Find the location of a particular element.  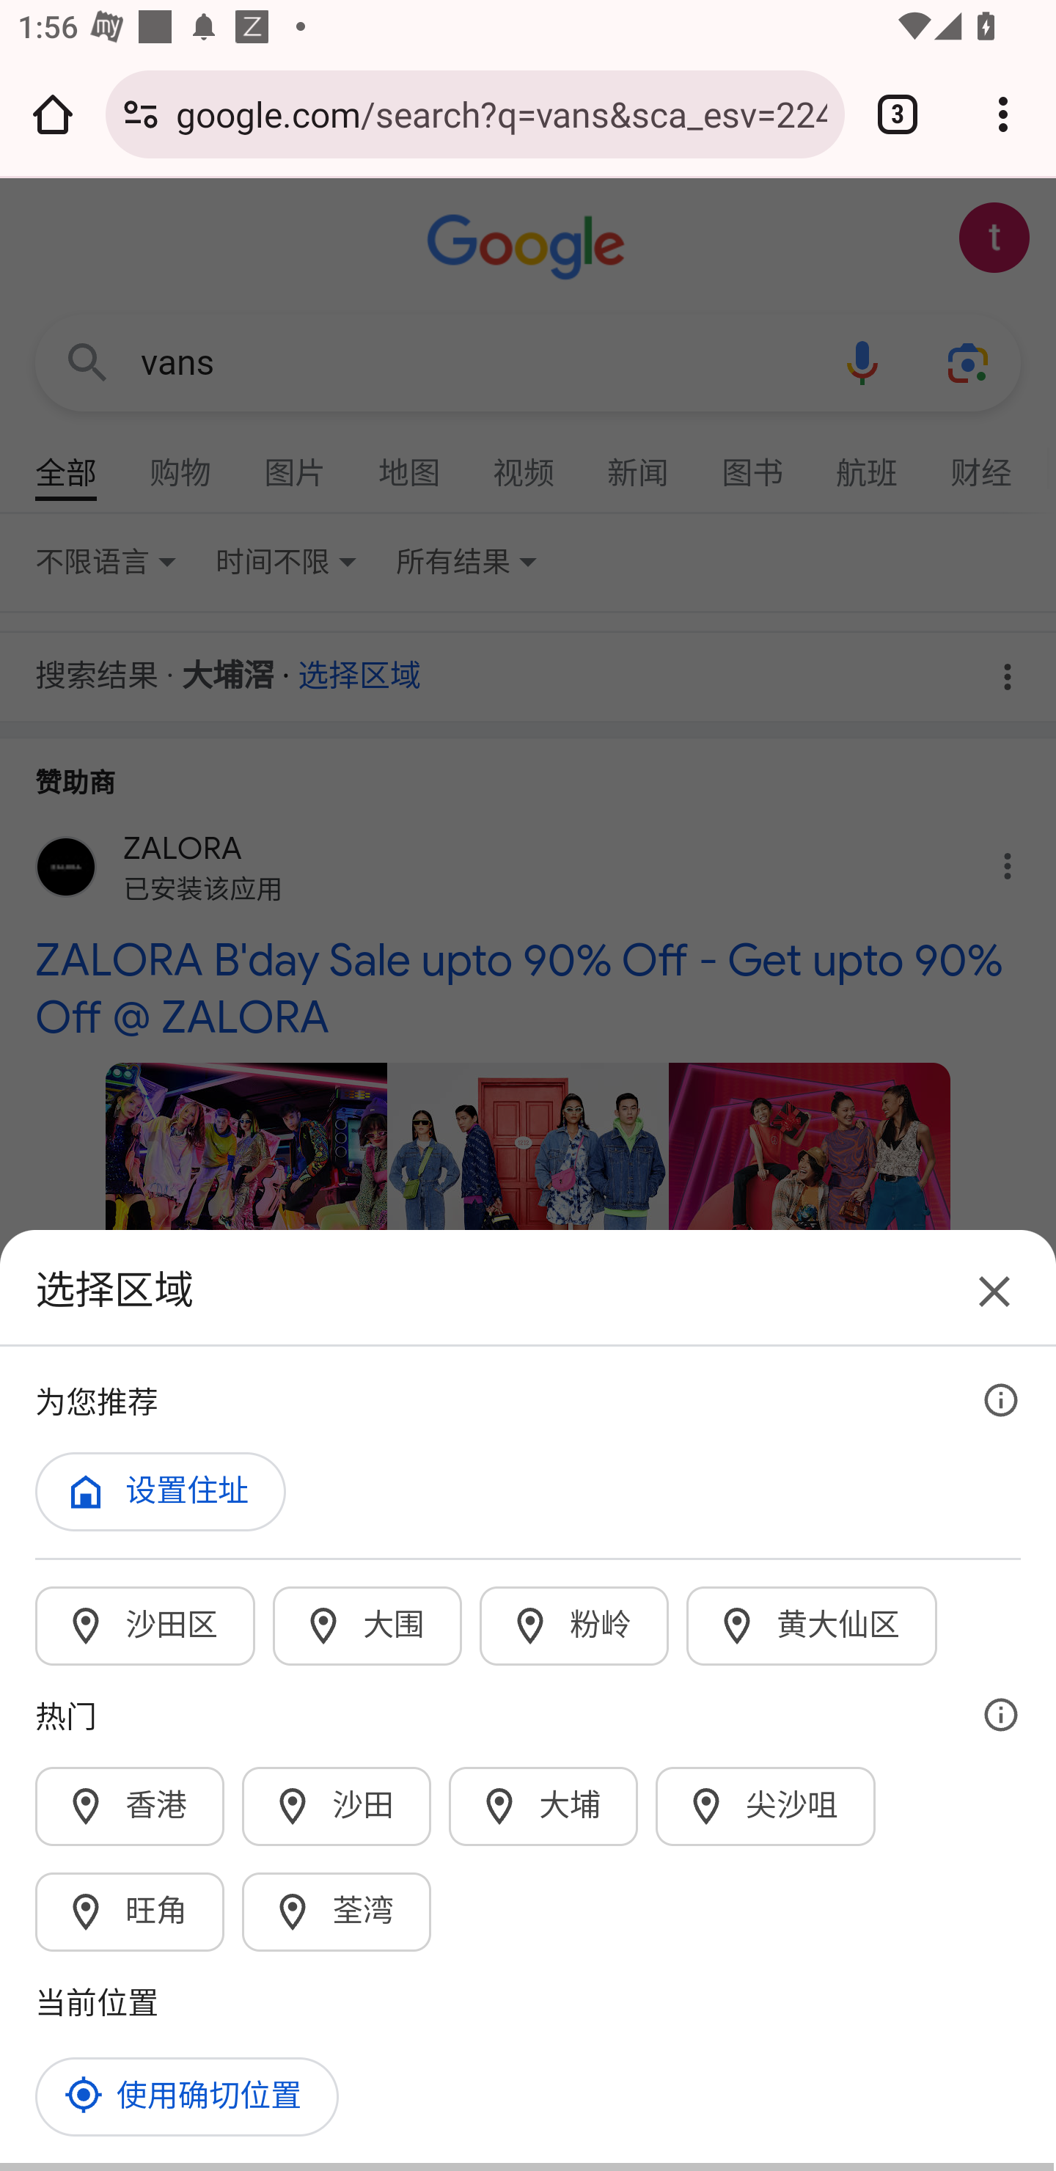

关于系统根据您的活动建议的区域 is located at coordinates (1001, 1399).